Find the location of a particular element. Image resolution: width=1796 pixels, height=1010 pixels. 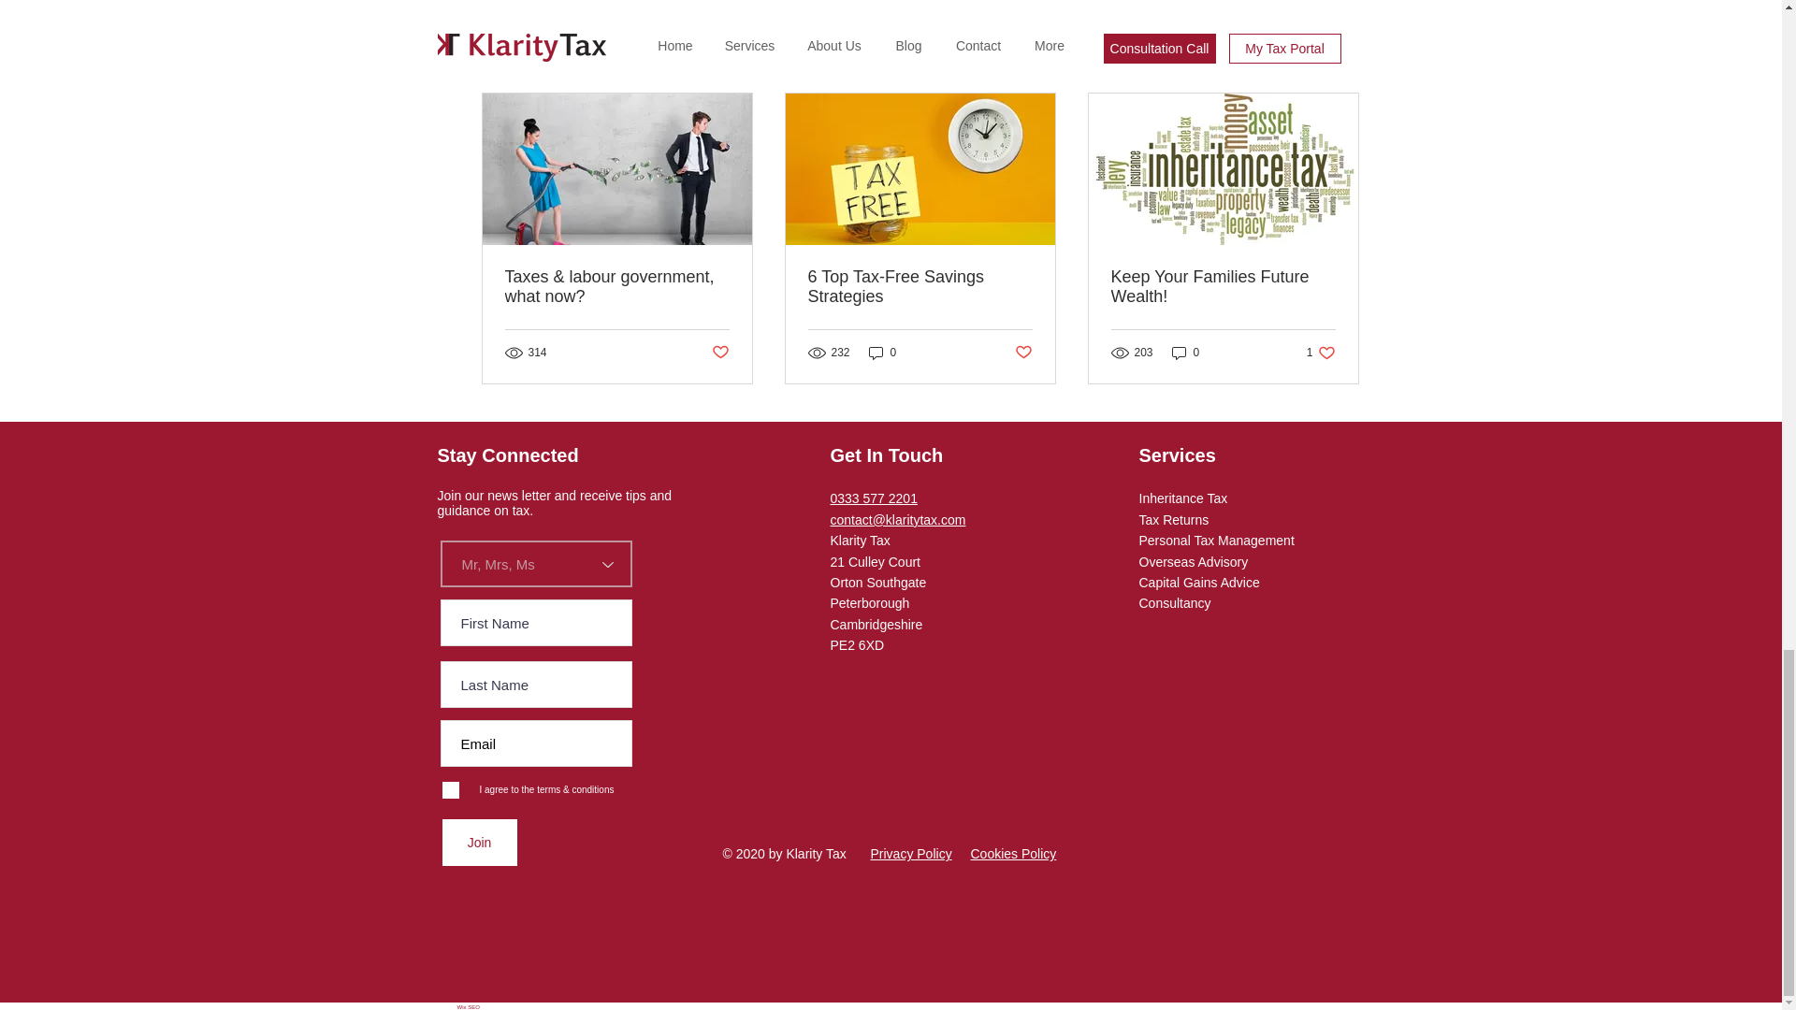

0 is located at coordinates (883, 353).